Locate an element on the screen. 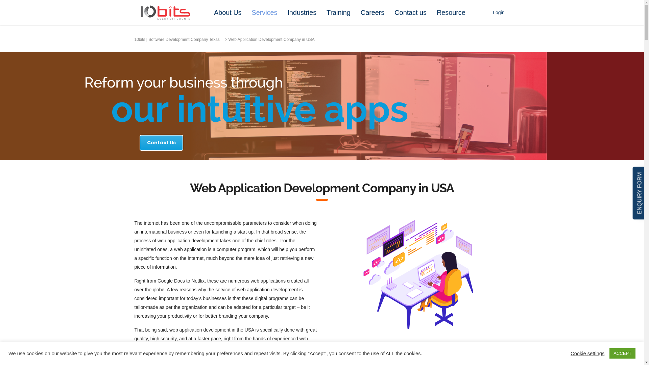  ACCEPT is located at coordinates (623, 354).